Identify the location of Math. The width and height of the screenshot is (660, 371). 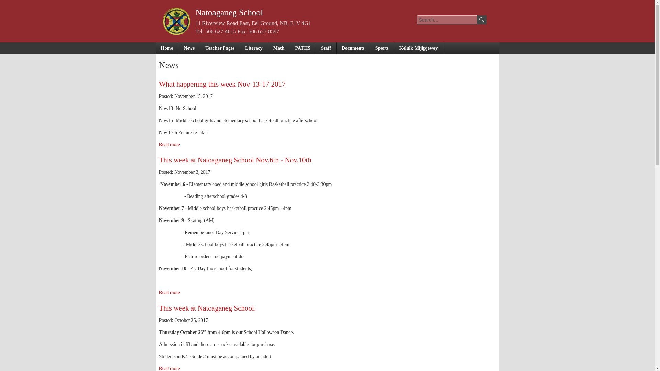
(279, 48).